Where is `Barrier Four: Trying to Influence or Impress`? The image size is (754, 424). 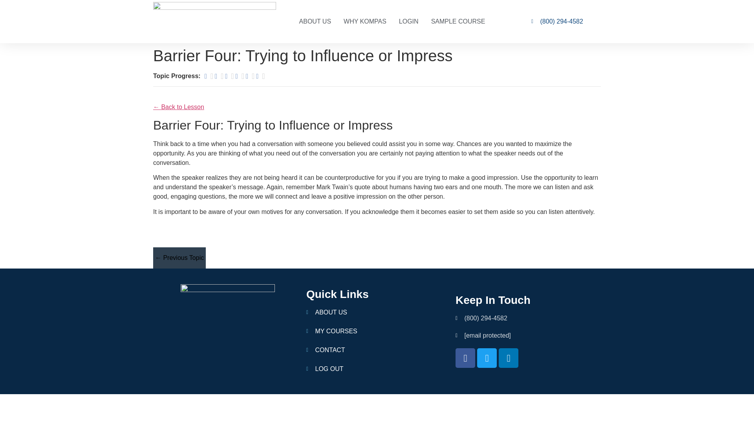 Barrier Four: Trying to Influence or Impress is located at coordinates (240, 76).